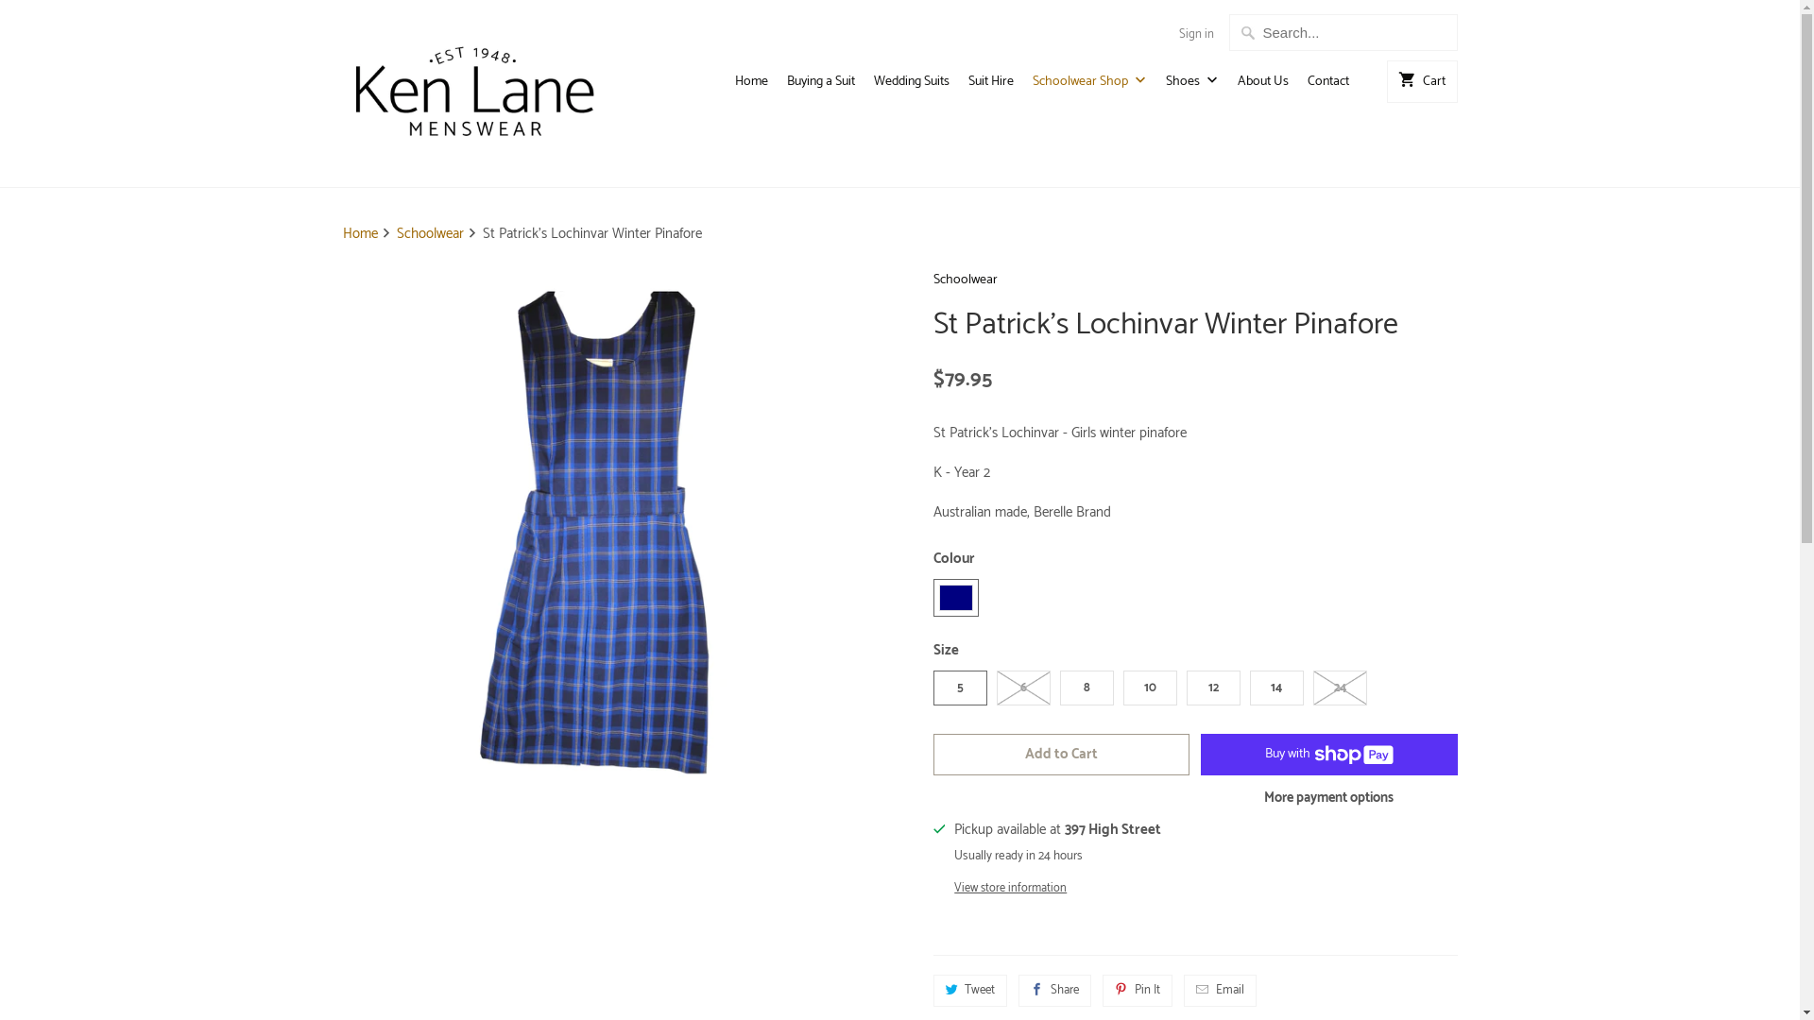 The image size is (1814, 1020). I want to click on Share, so click(1054, 991).